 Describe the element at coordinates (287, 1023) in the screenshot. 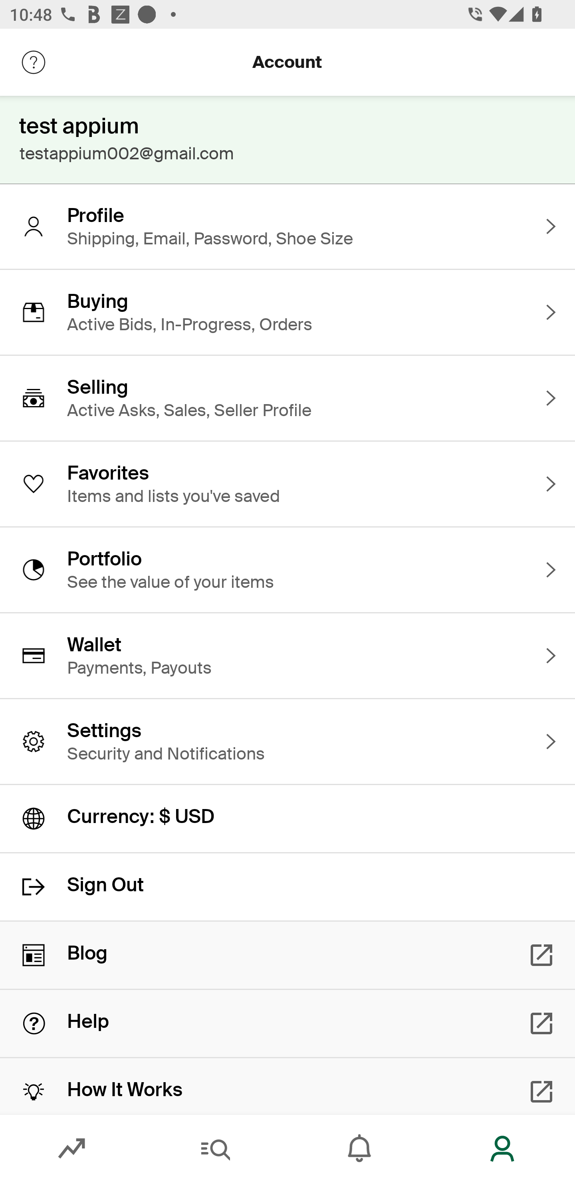

I see `Help` at that location.